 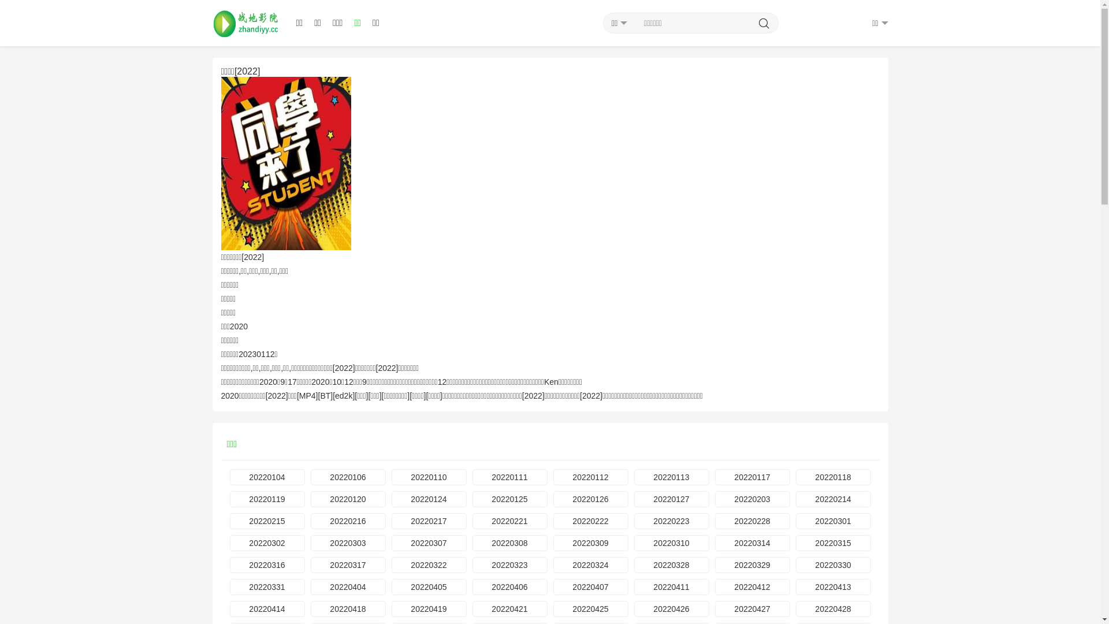 I want to click on 20220112, so click(x=591, y=477).